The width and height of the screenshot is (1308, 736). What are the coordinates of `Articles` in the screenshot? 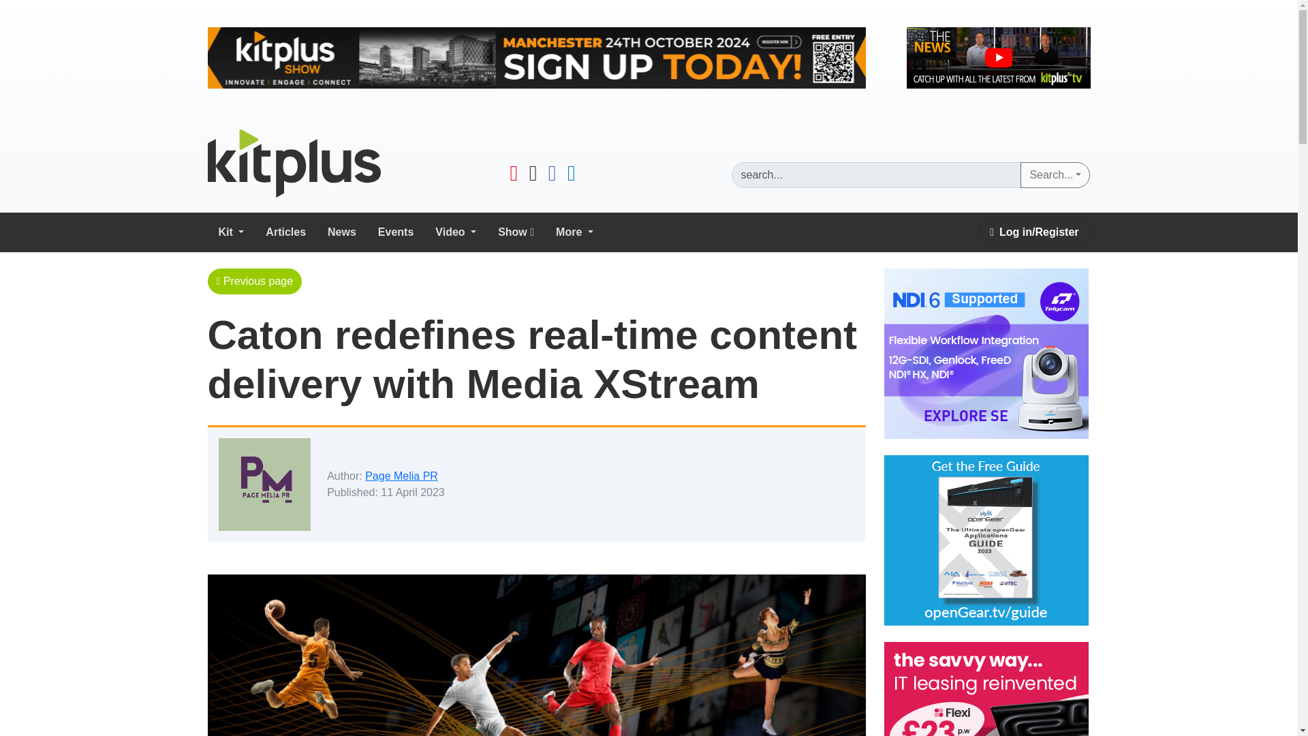 It's located at (285, 232).